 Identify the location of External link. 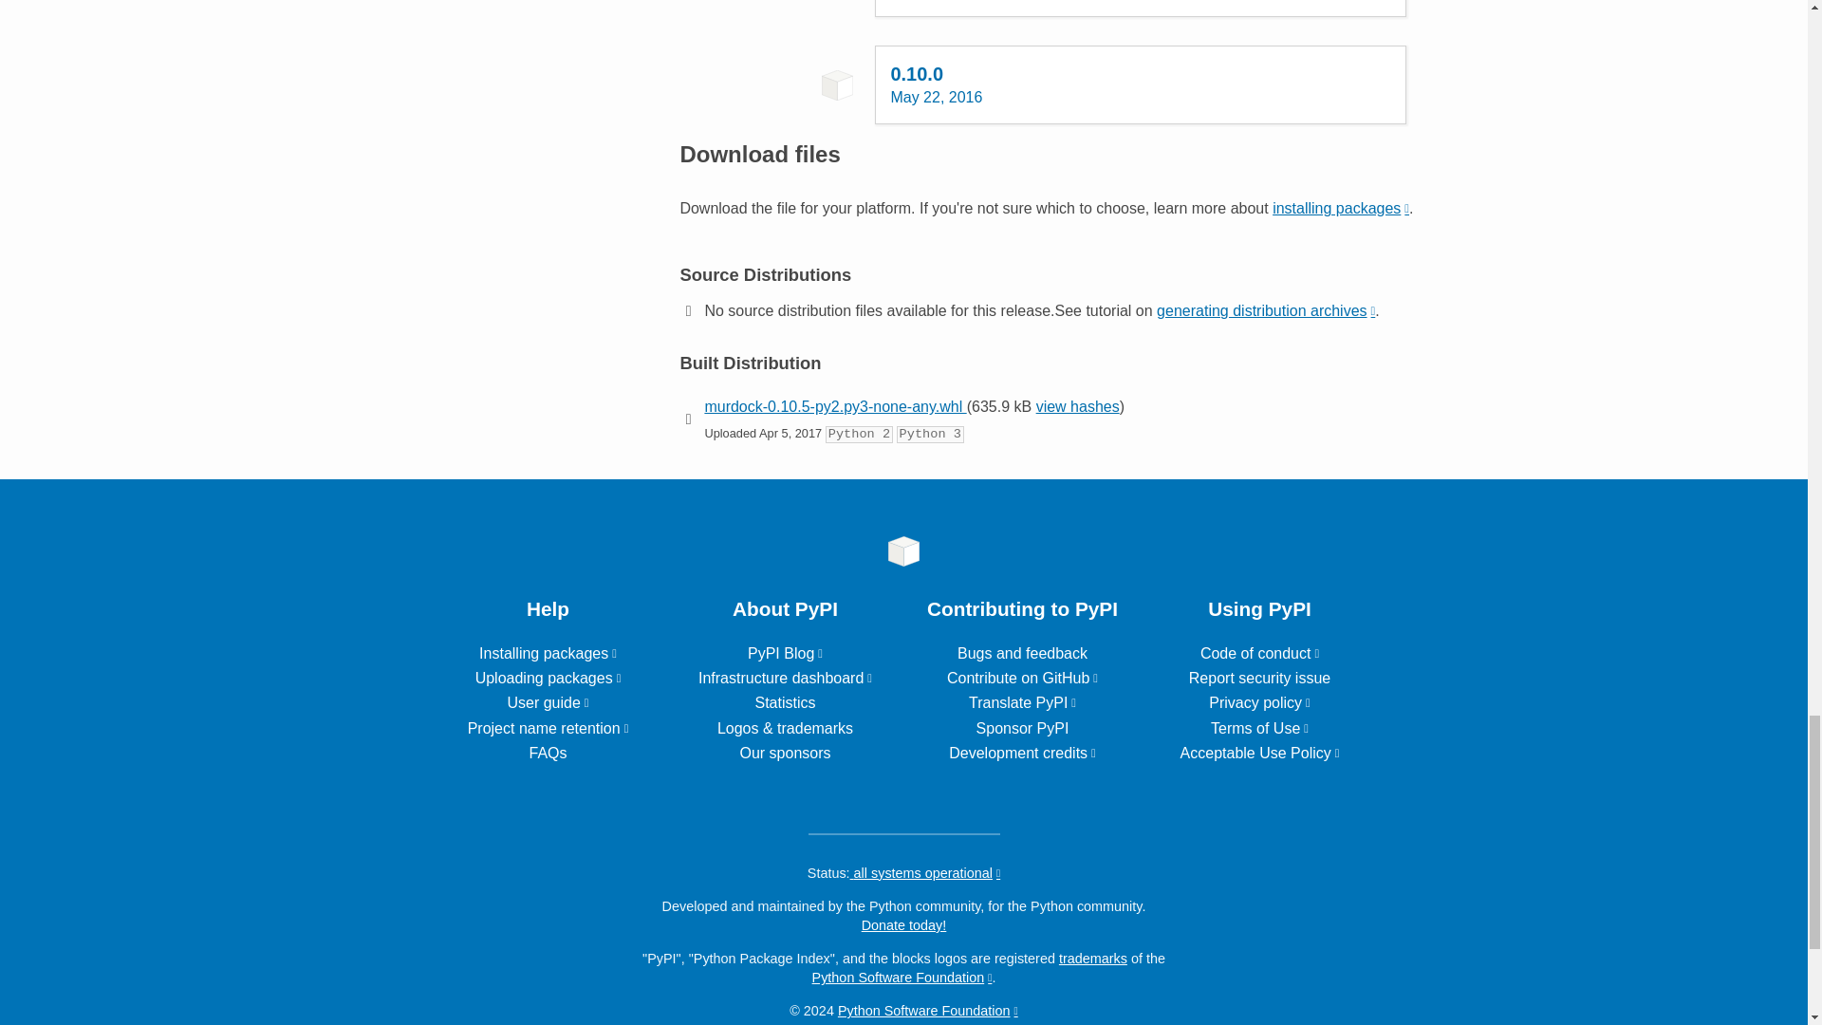
(785, 678).